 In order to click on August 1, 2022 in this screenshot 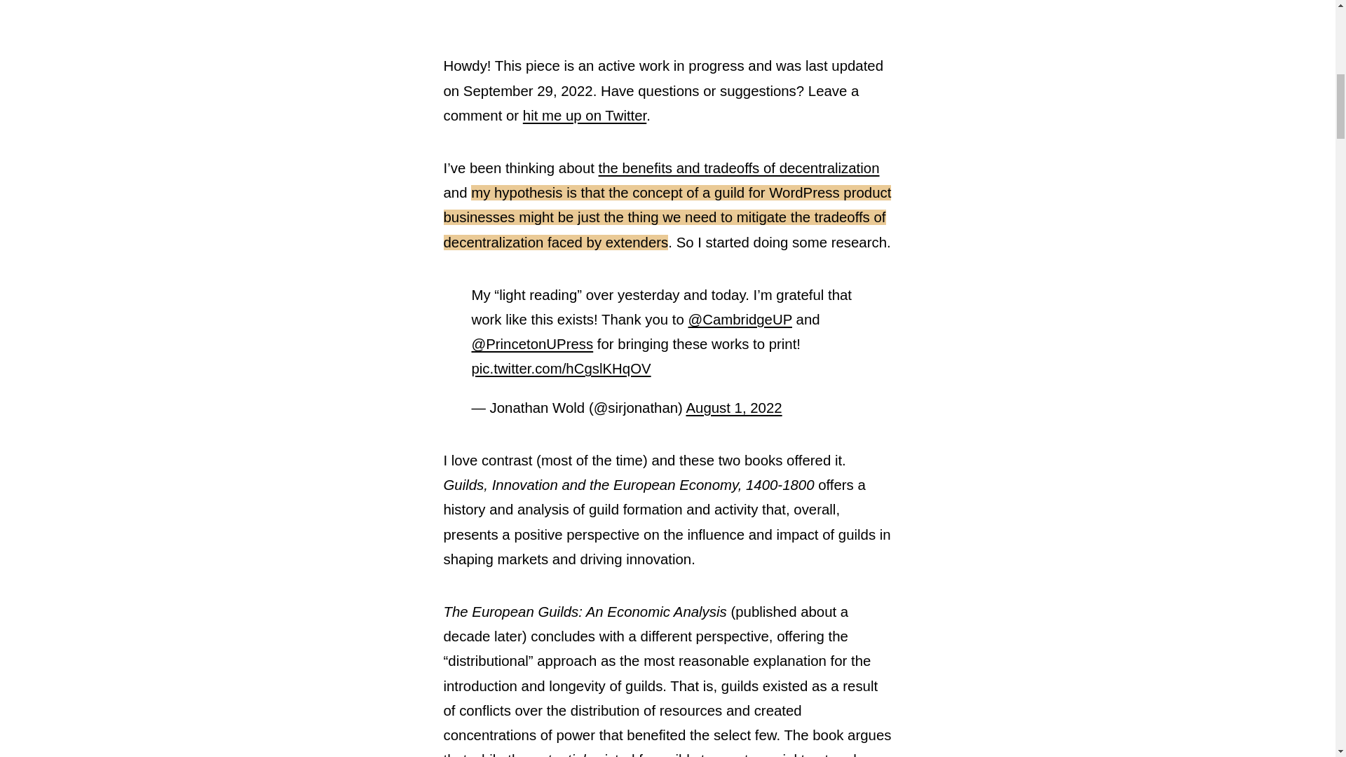, I will do `click(733, 408)`.